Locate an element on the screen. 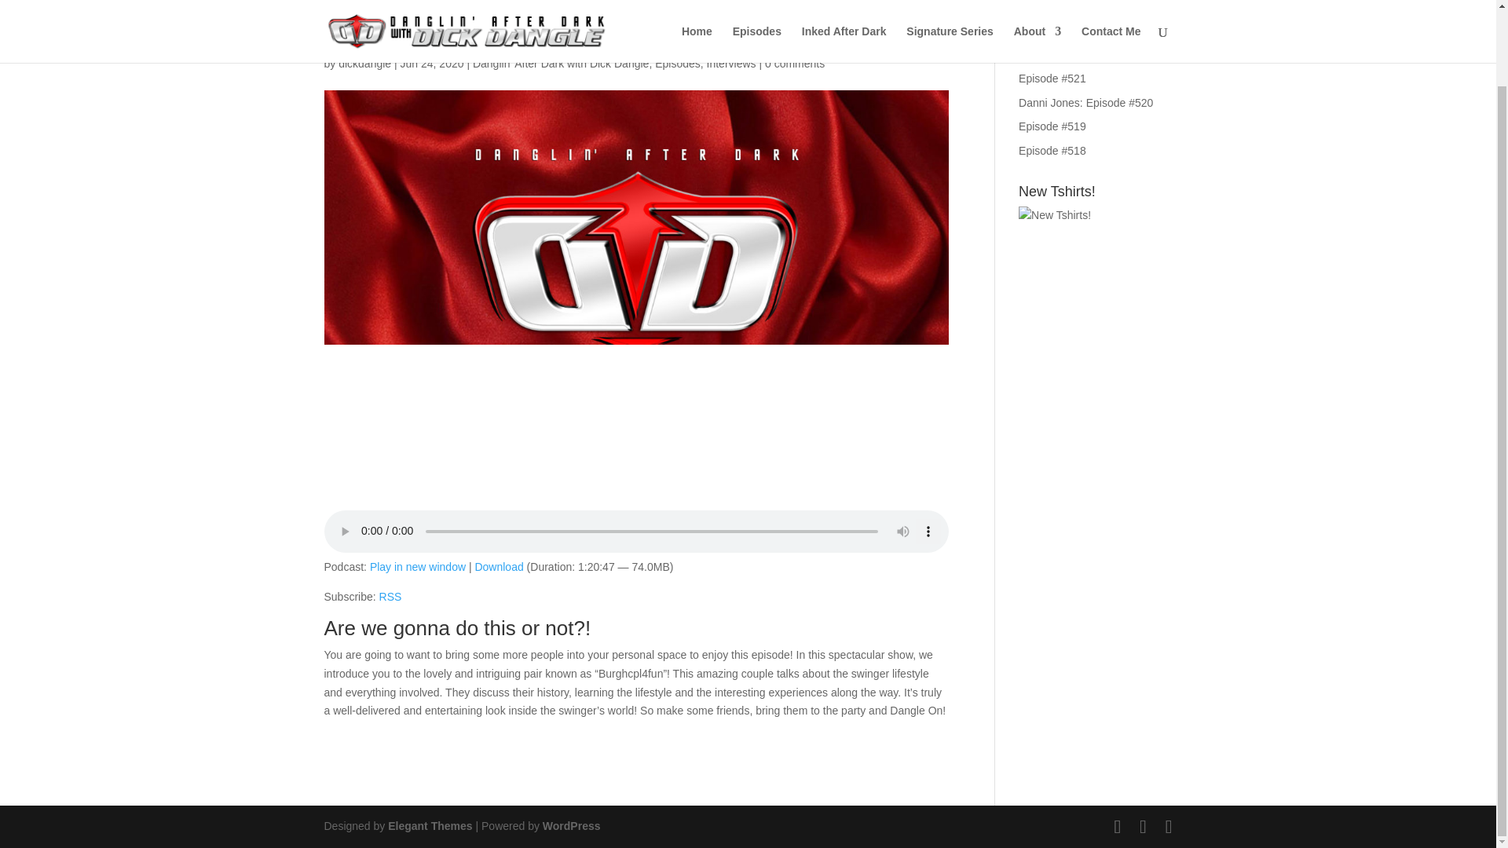 Image resolution: width=1508 pixels, height=848 pixels. Play in new window is located at coordinates (418, 567).